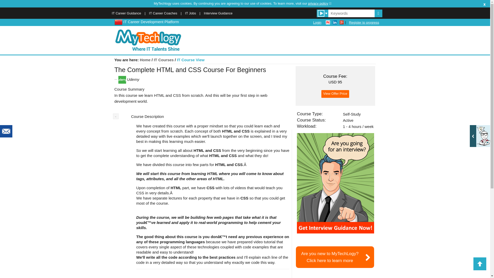 Image resolution: width=494 pixels, height=278 pixels. What do you see at coordinates (335, 257) in the screenshot?
I see `Going for an interview? Get Interview Guidance Now` at bounding box center [335, 257].